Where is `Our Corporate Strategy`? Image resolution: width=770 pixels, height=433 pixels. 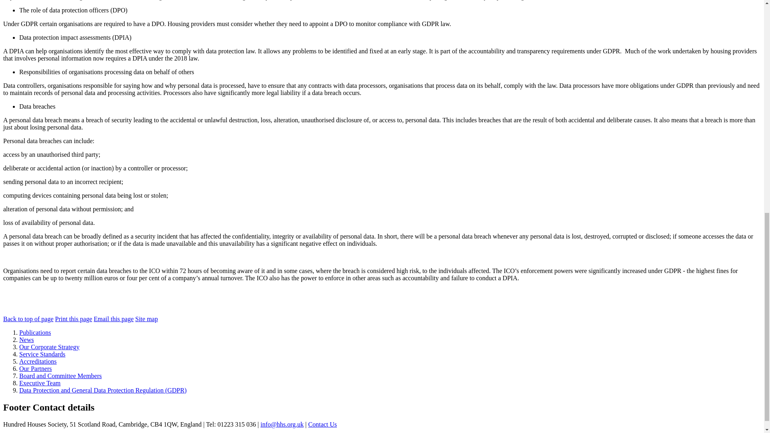 Our Corporate Strategy is located at coordinates (49, 347).